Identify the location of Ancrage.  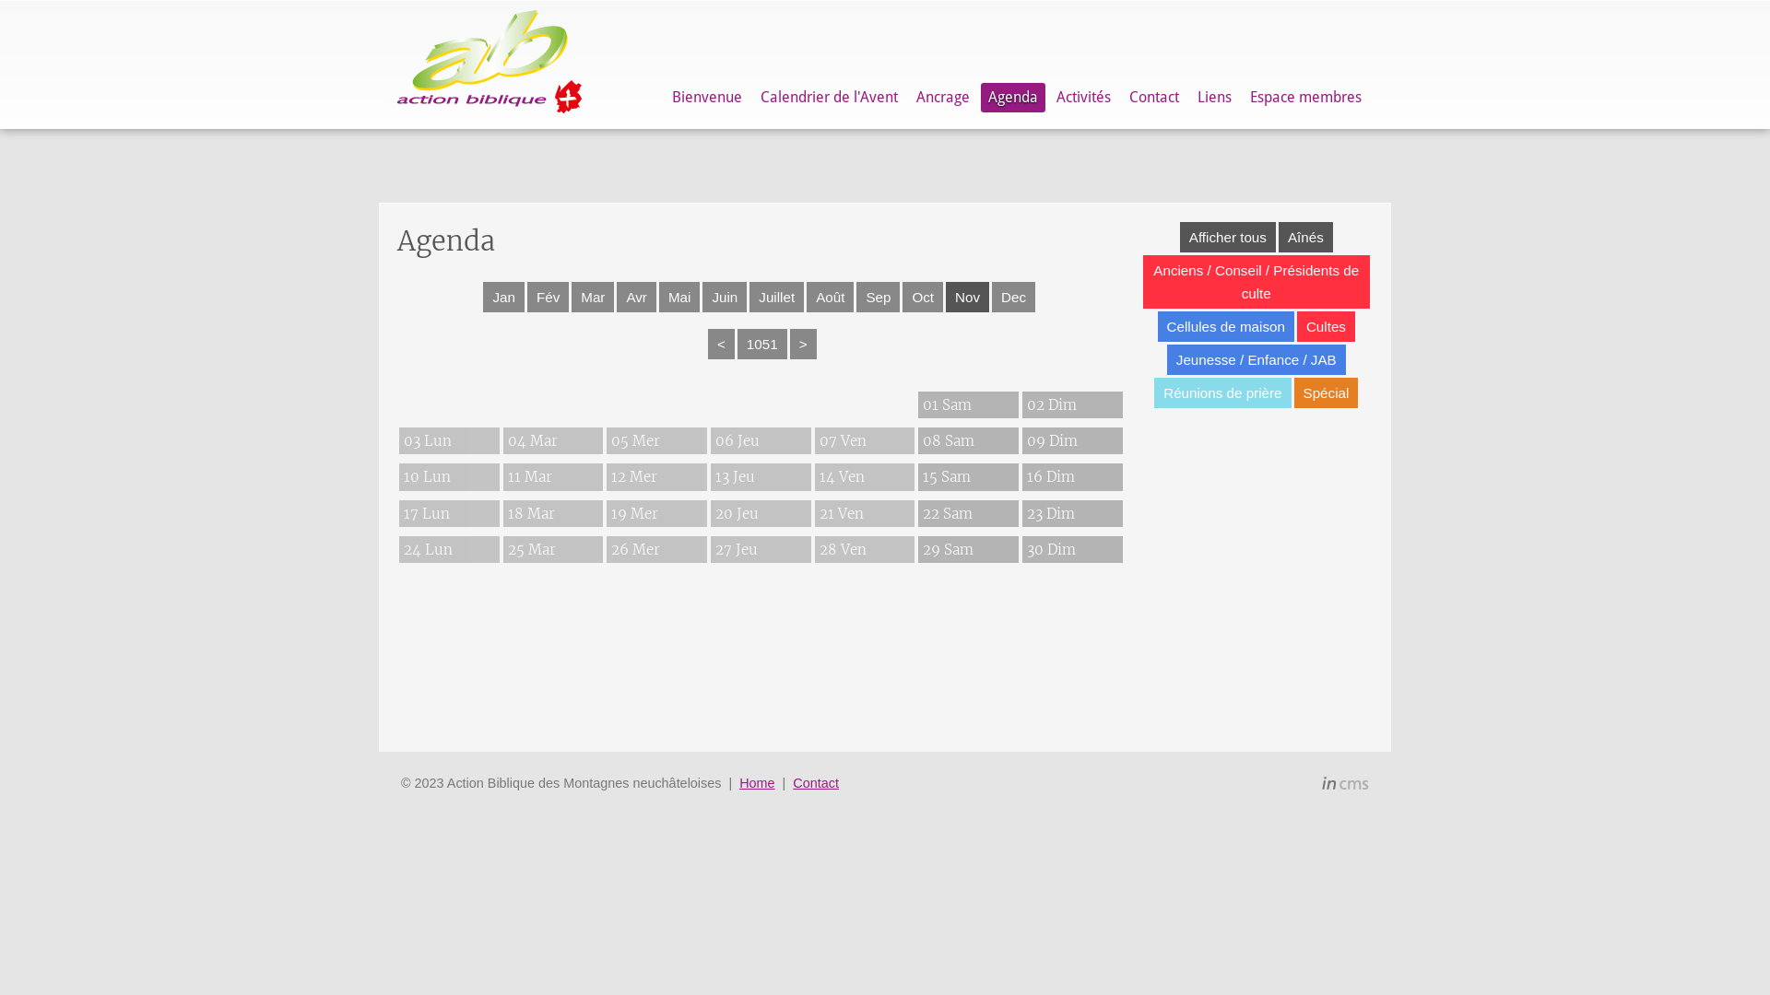
(943, 98).